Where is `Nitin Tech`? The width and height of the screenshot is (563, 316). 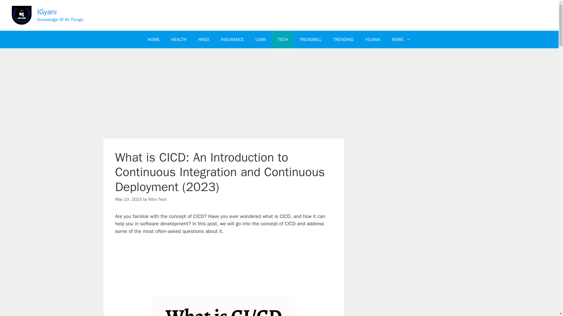 Nitin Tech is located at coordinates (157, 199).